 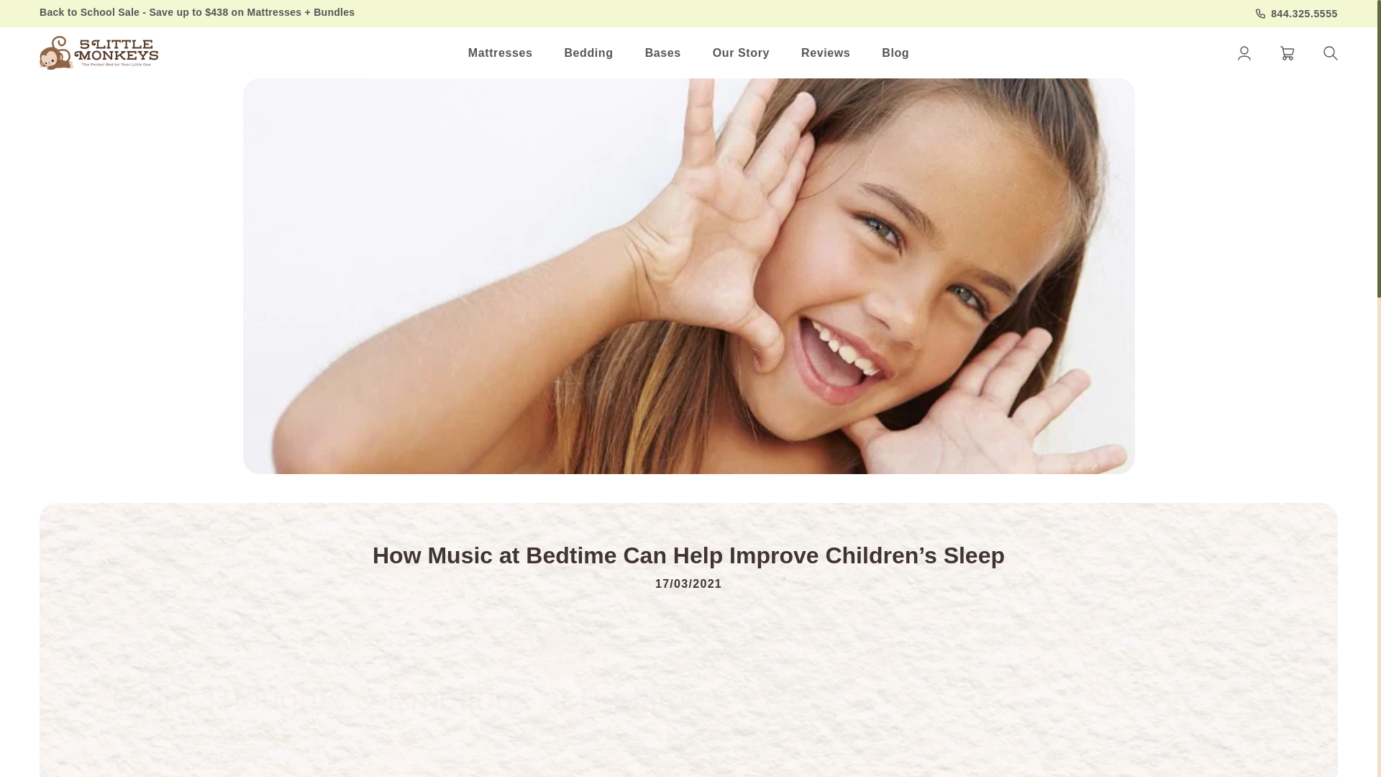 I want to click on Blog, so click(x=895, y=53).